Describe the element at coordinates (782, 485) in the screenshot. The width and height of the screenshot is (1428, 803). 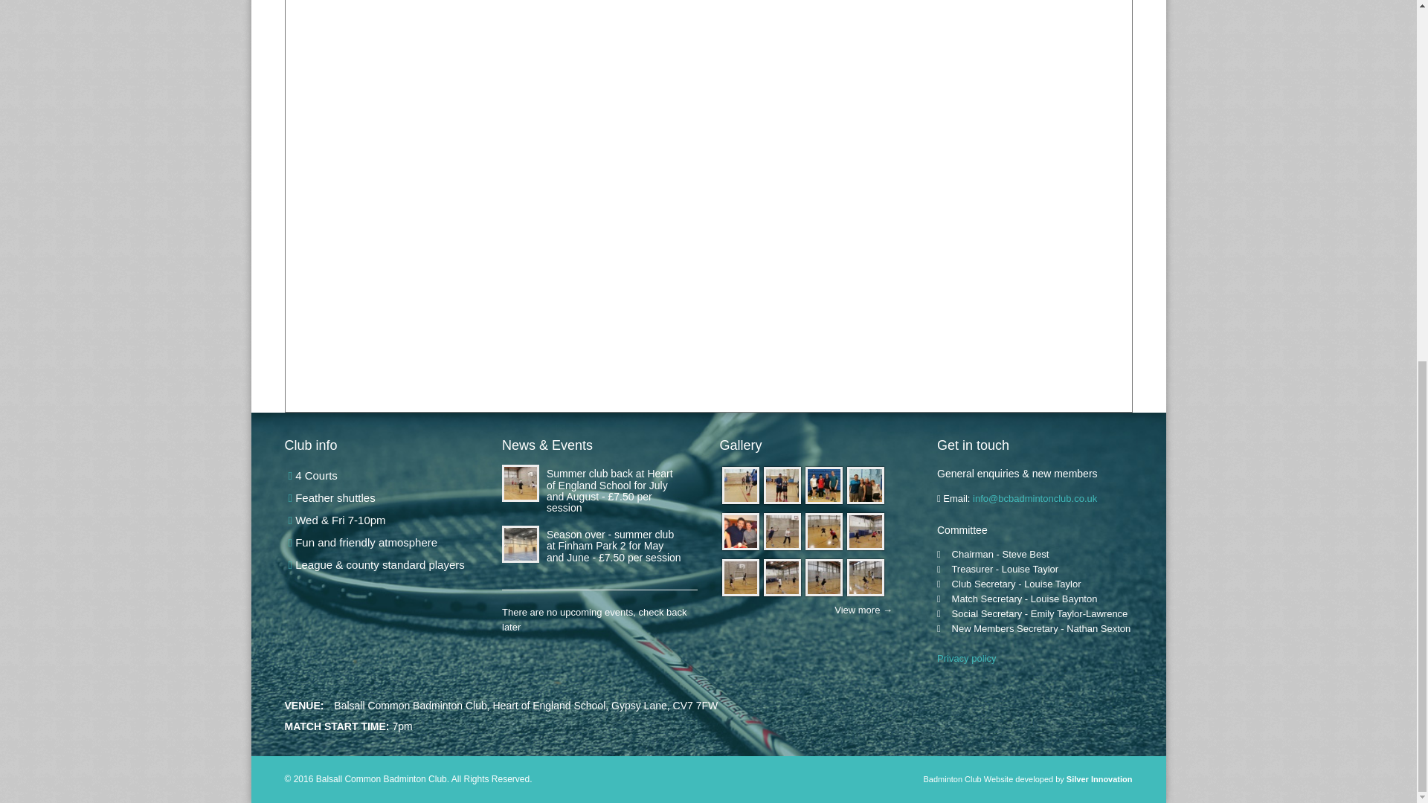
I see `Carlos and Debbie - Runners up` at that location.